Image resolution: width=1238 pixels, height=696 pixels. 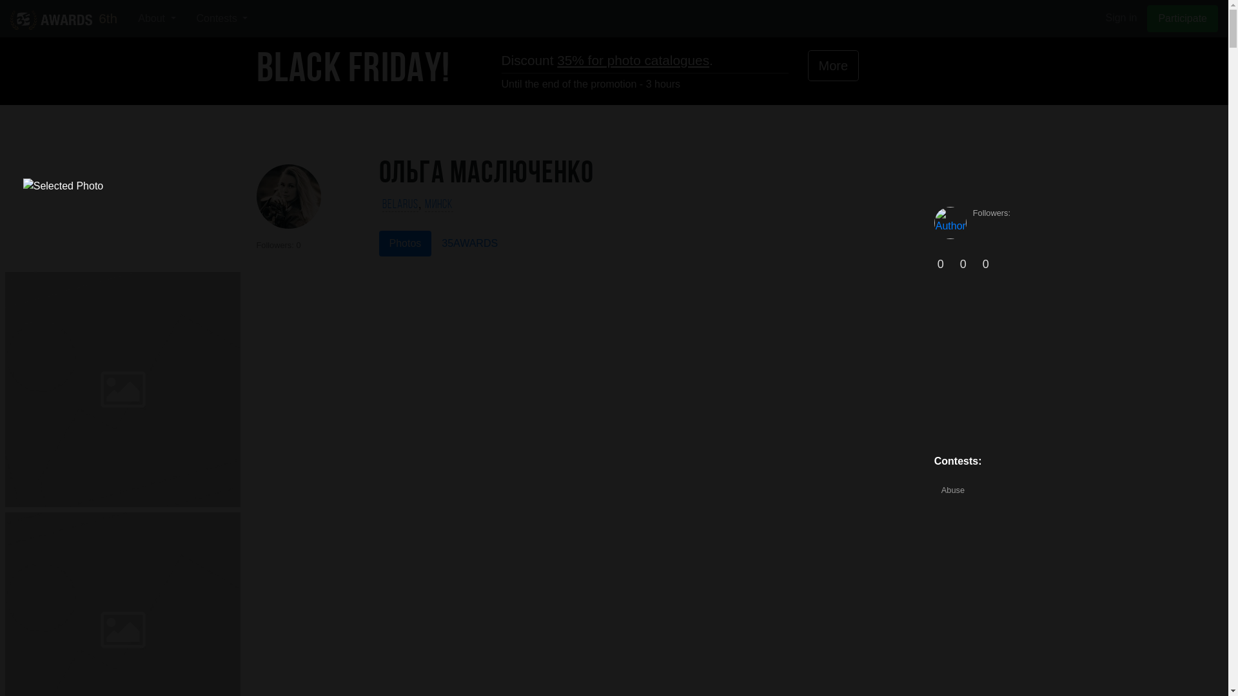 I want to click on 35AWARDS, so click(x=469, y=244).